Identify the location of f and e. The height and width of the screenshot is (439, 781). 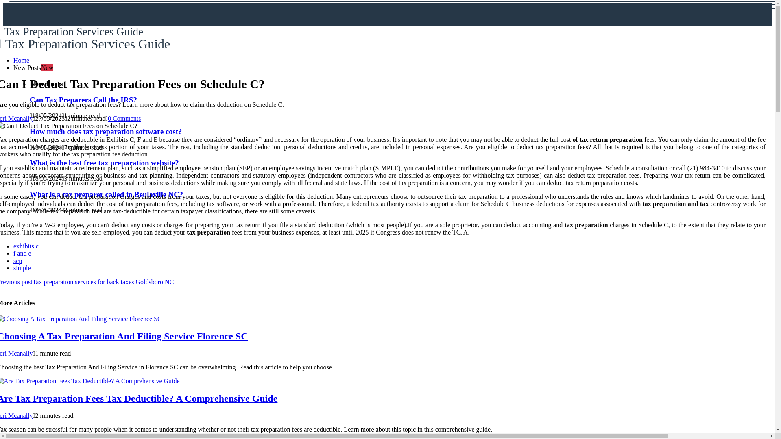
(22, 253).